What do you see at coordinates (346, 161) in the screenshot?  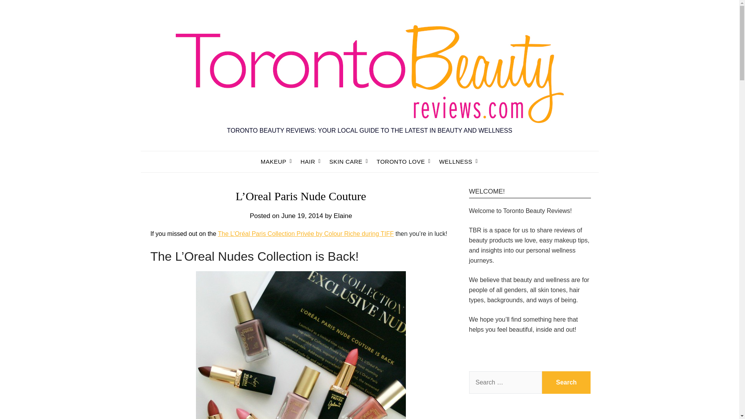 I see `SKIN CARE` at bounding box center [346, 161].